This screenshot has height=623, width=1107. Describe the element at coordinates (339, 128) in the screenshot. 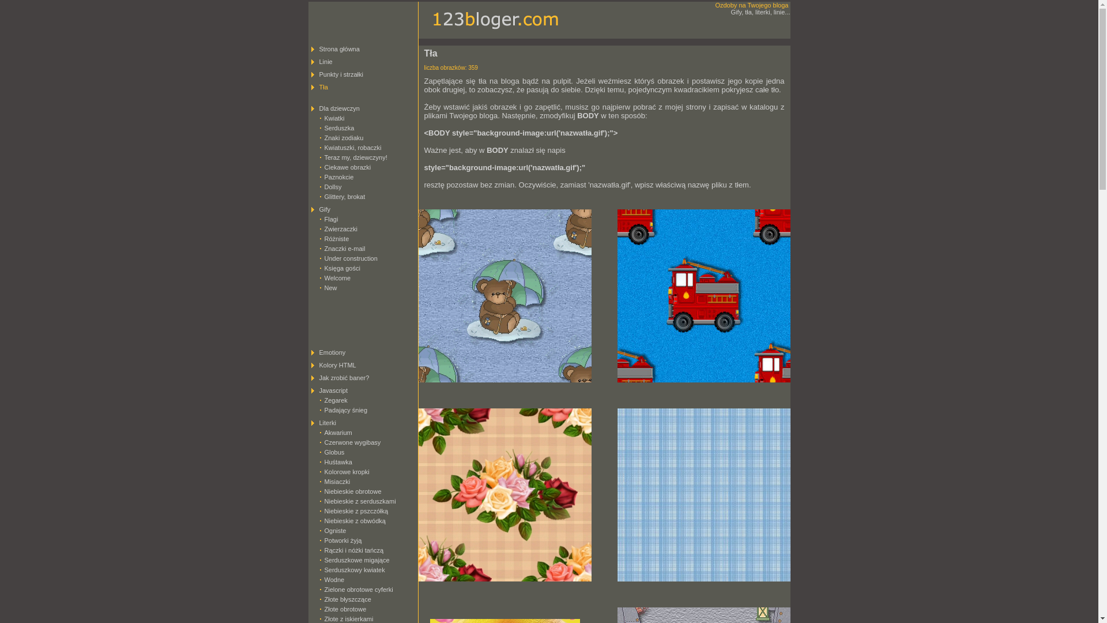

I see `Serduszka` at that location.